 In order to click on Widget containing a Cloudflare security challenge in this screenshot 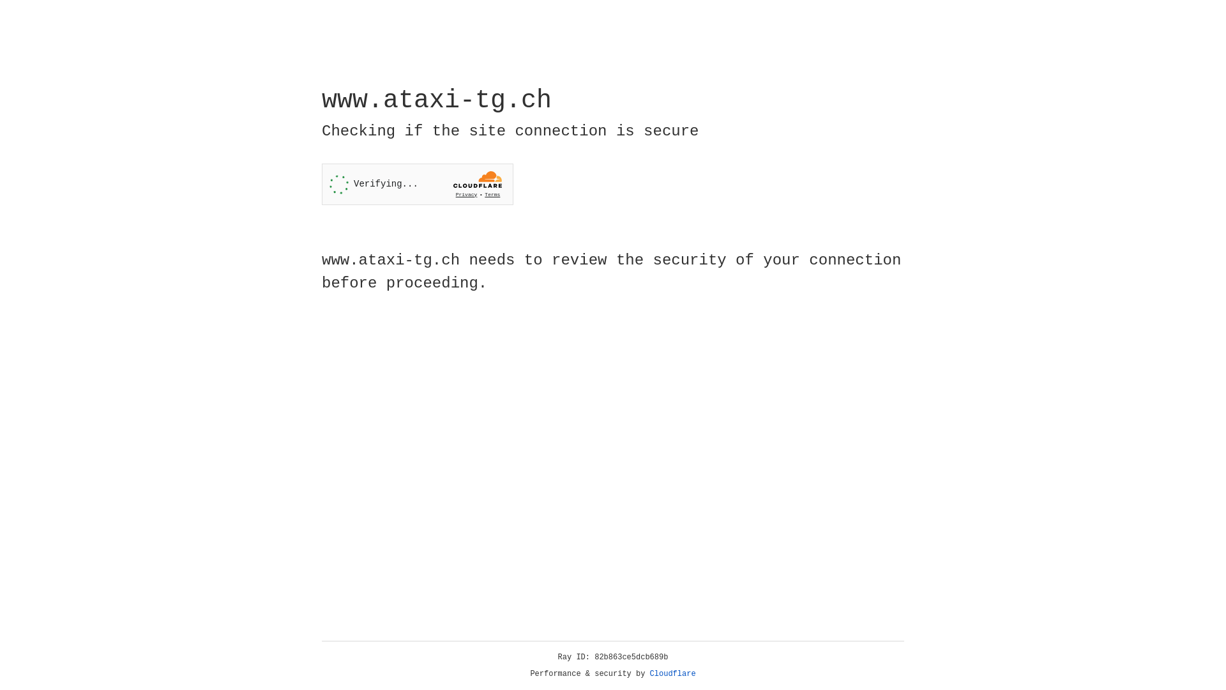, I will do `click(418, 184)`.